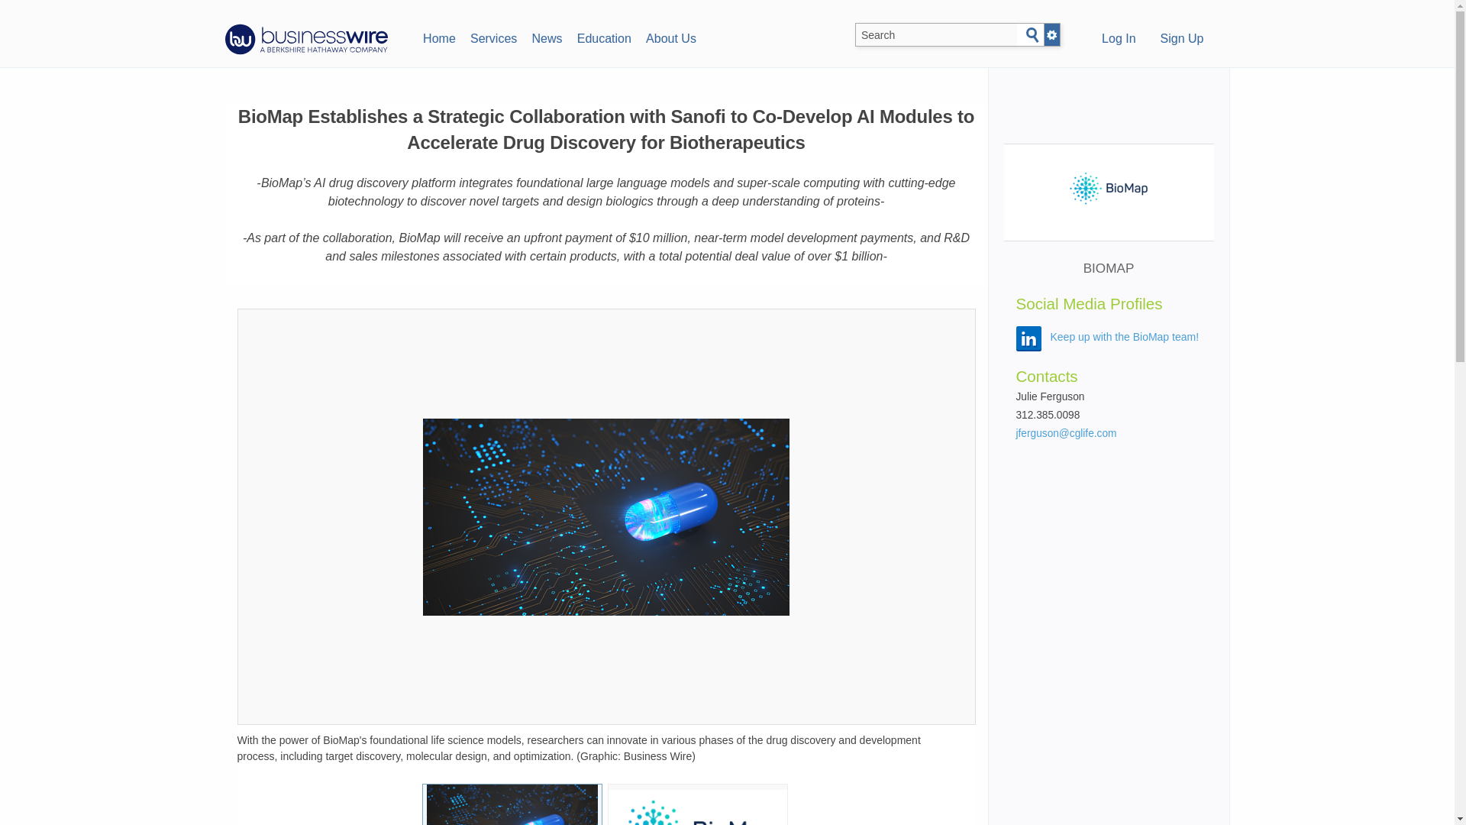 The height and width of the screenshot is (825, 1466). I want to click on Education, so click(603, 37).